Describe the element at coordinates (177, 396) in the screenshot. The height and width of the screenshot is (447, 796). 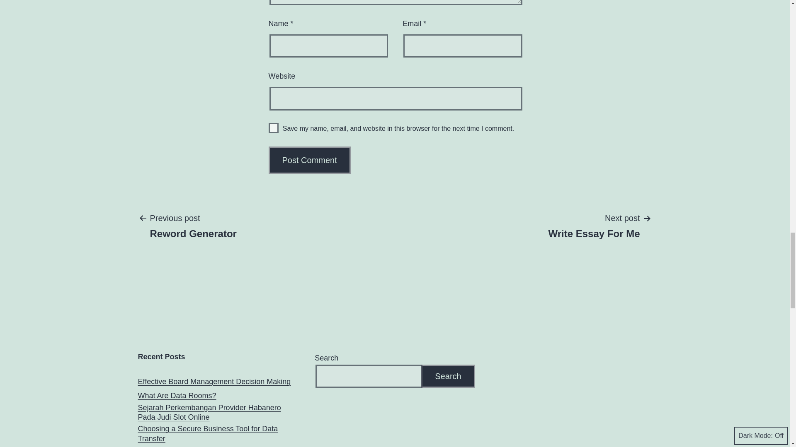
I see `Post Comment` at that location.